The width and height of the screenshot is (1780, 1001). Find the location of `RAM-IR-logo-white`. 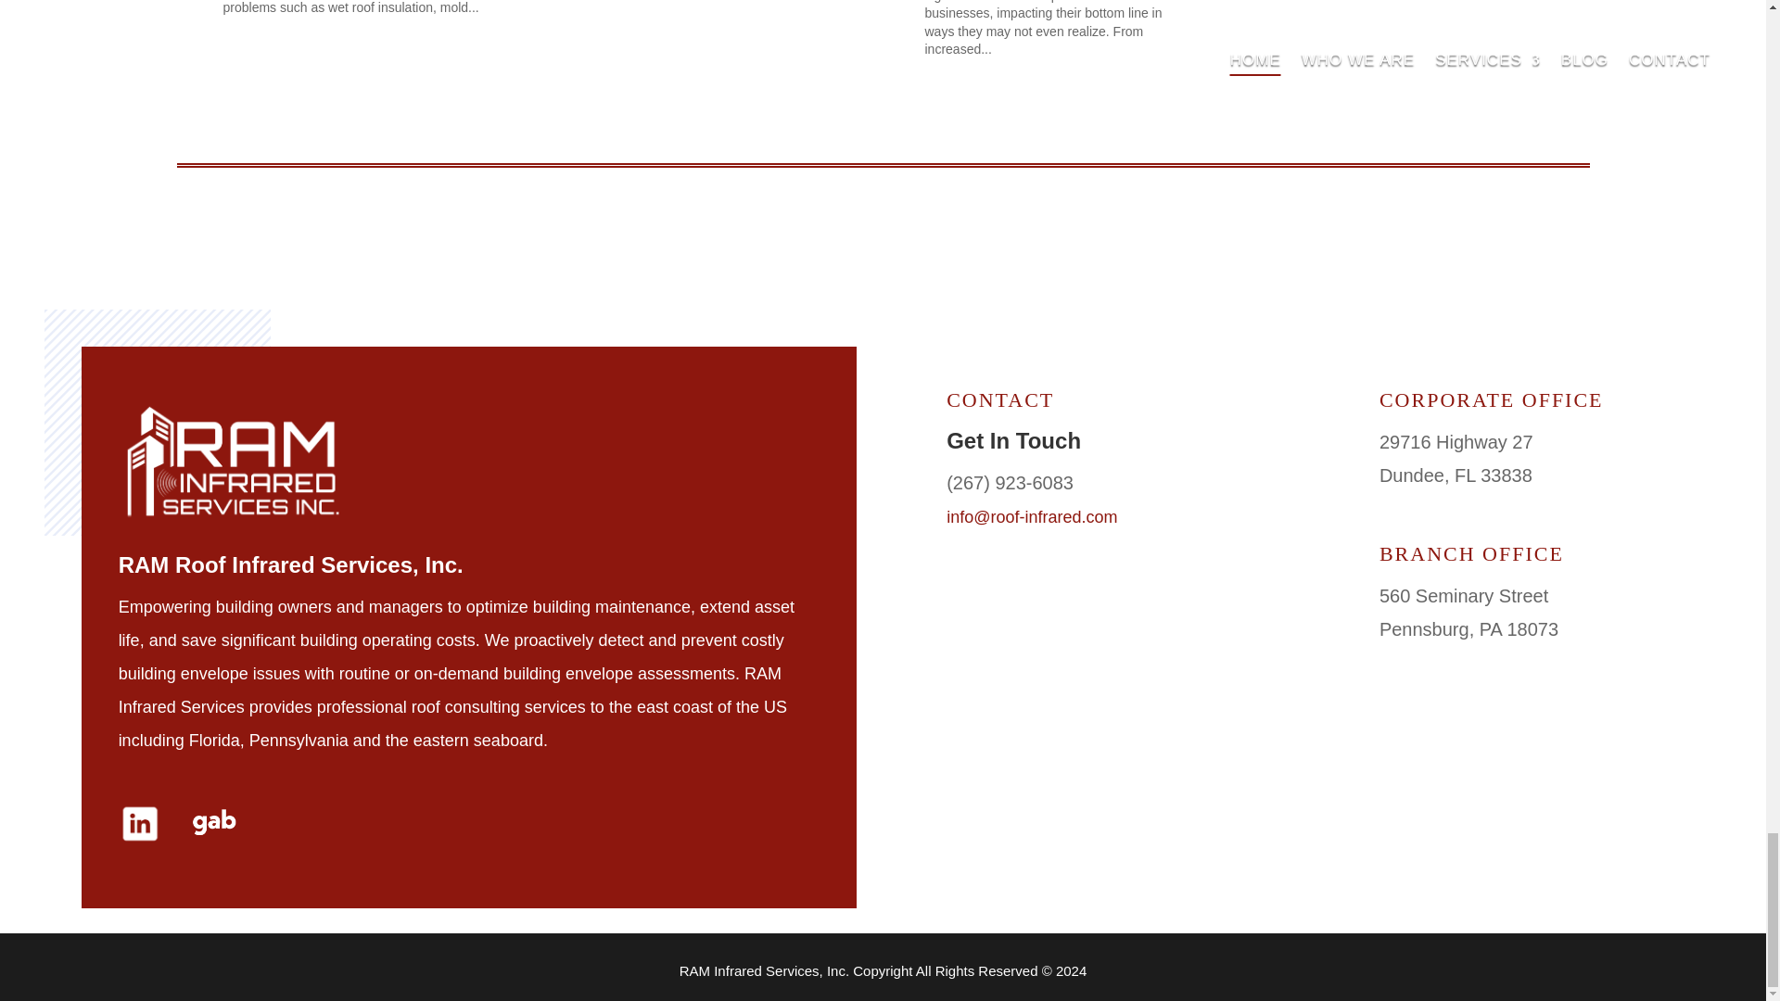

RAM-IR-logo-white is located at coordinates (235, 463).